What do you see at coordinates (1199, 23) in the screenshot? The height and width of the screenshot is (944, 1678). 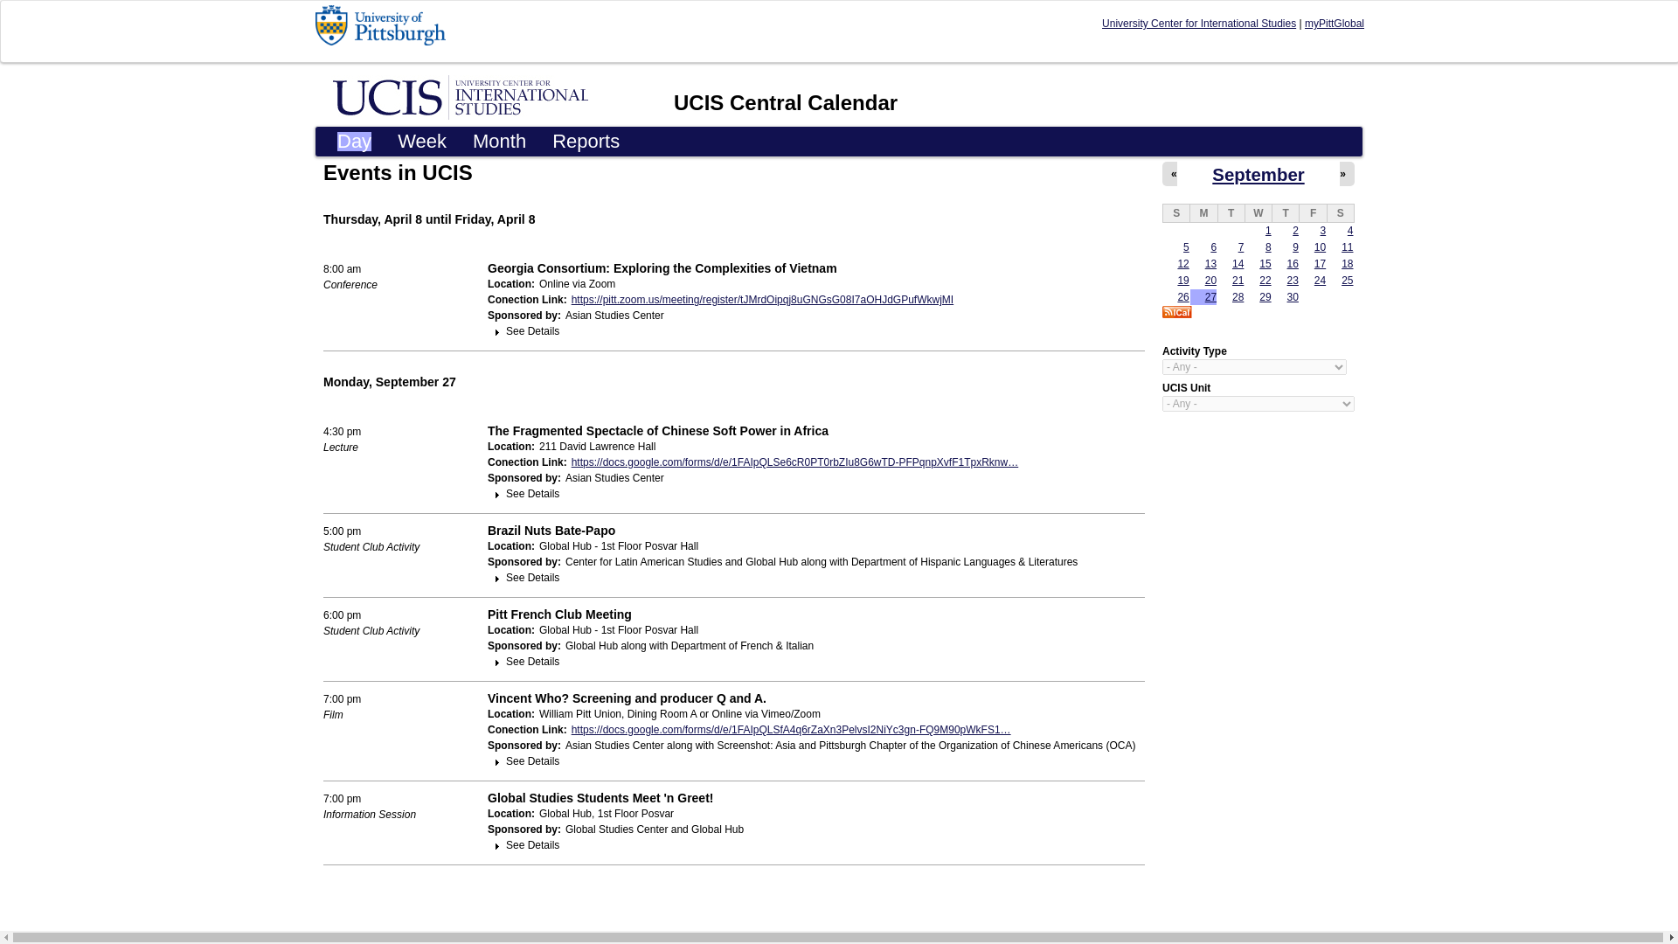 I see `University Center for International Studies` at bounding box center [1199, 23].